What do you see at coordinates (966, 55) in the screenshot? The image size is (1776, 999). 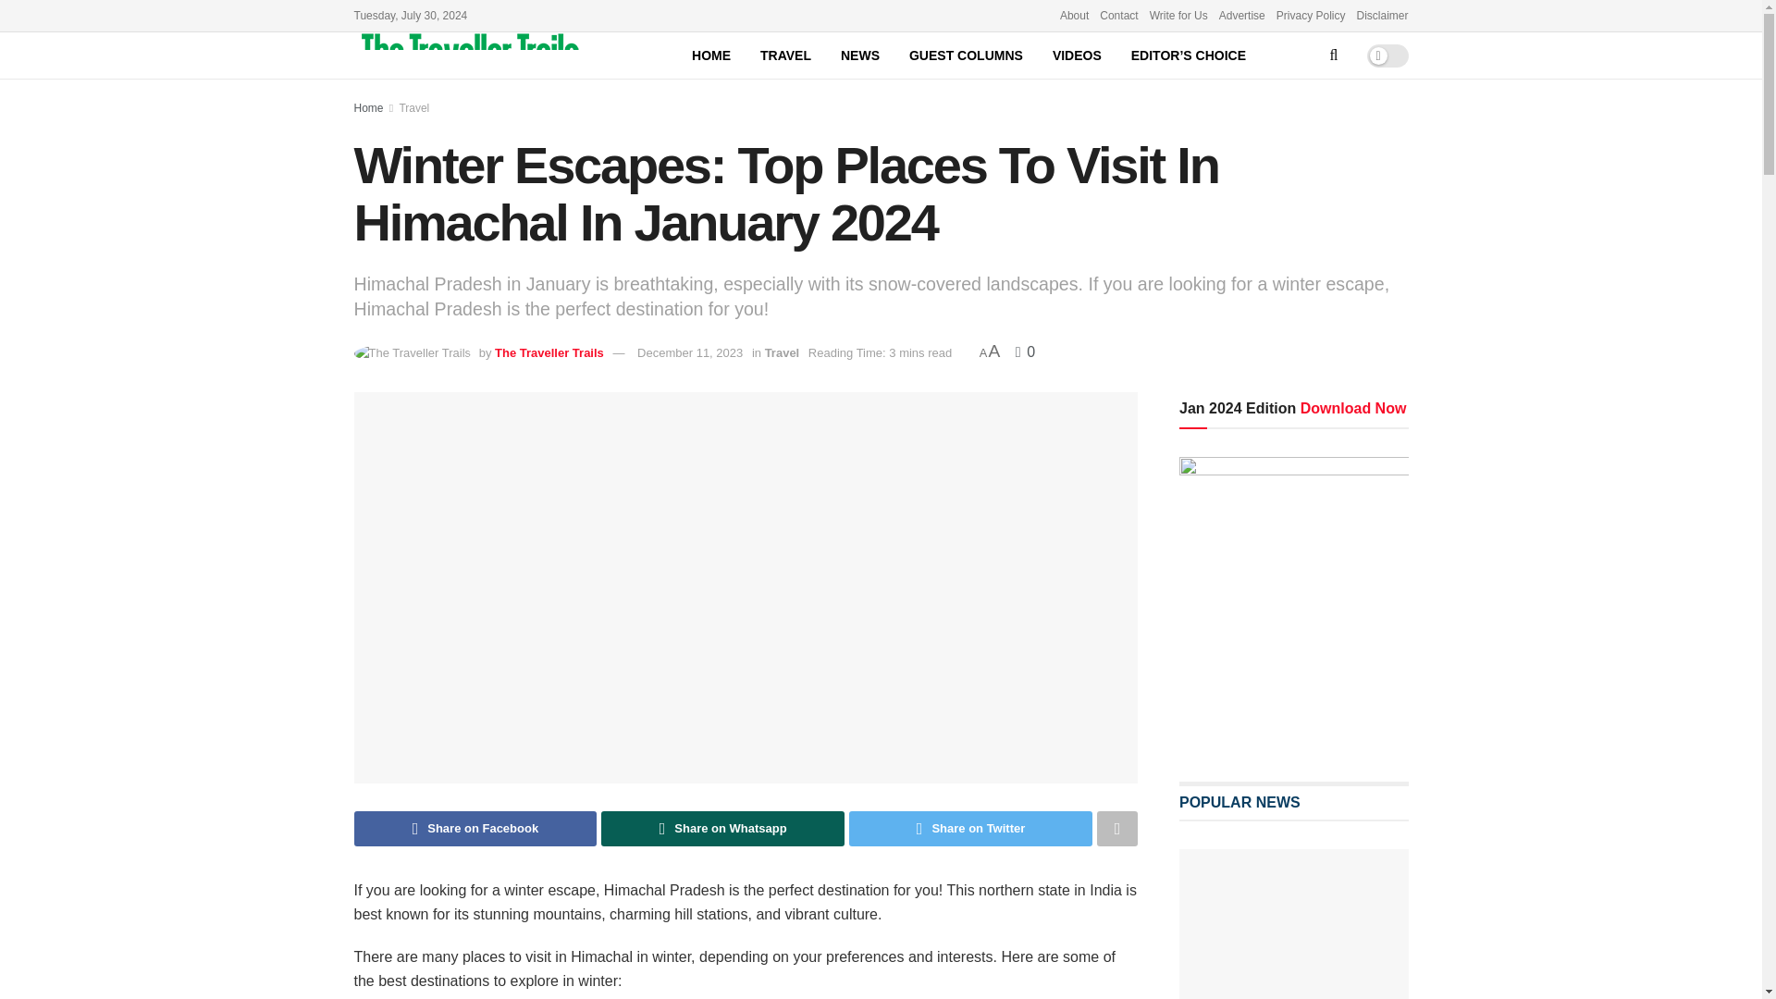 I see `GUEST COLUMNS` at bounding box center [966, 55].